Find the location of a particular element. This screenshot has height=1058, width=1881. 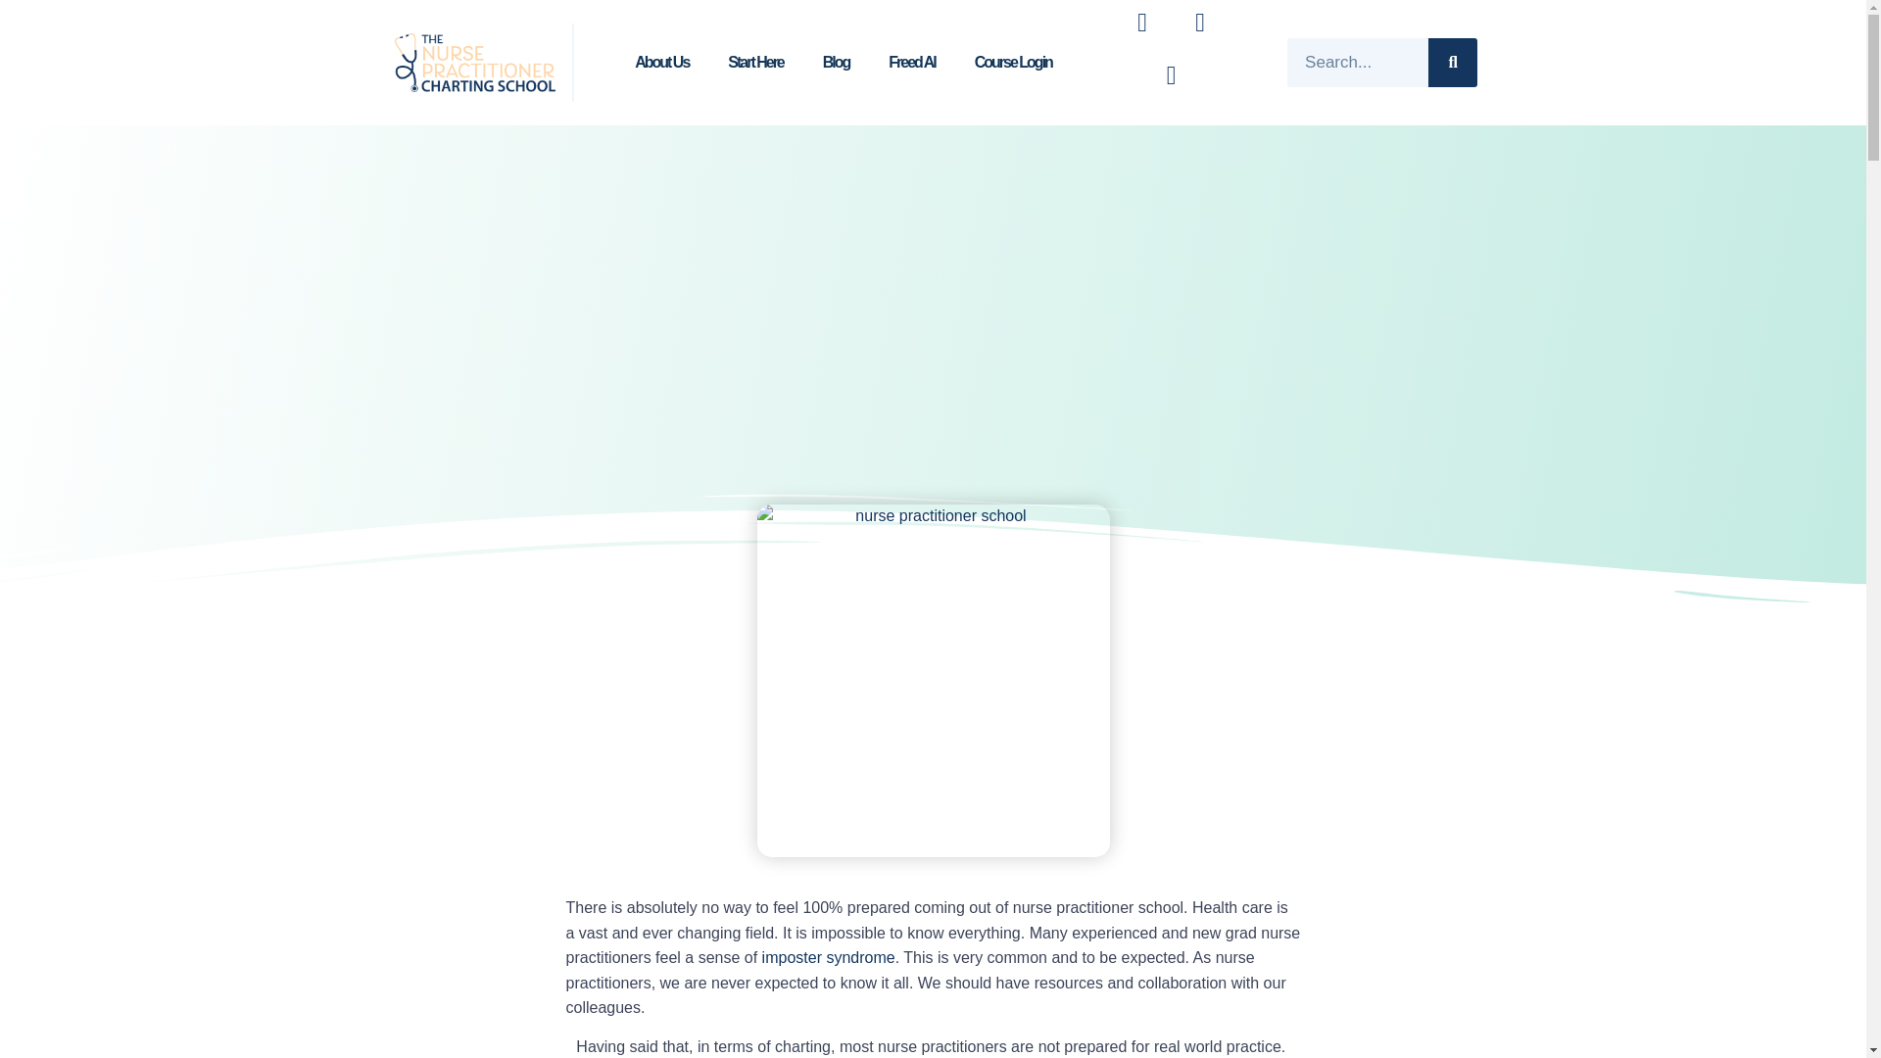

About Us is located at coordinates (661, 63).